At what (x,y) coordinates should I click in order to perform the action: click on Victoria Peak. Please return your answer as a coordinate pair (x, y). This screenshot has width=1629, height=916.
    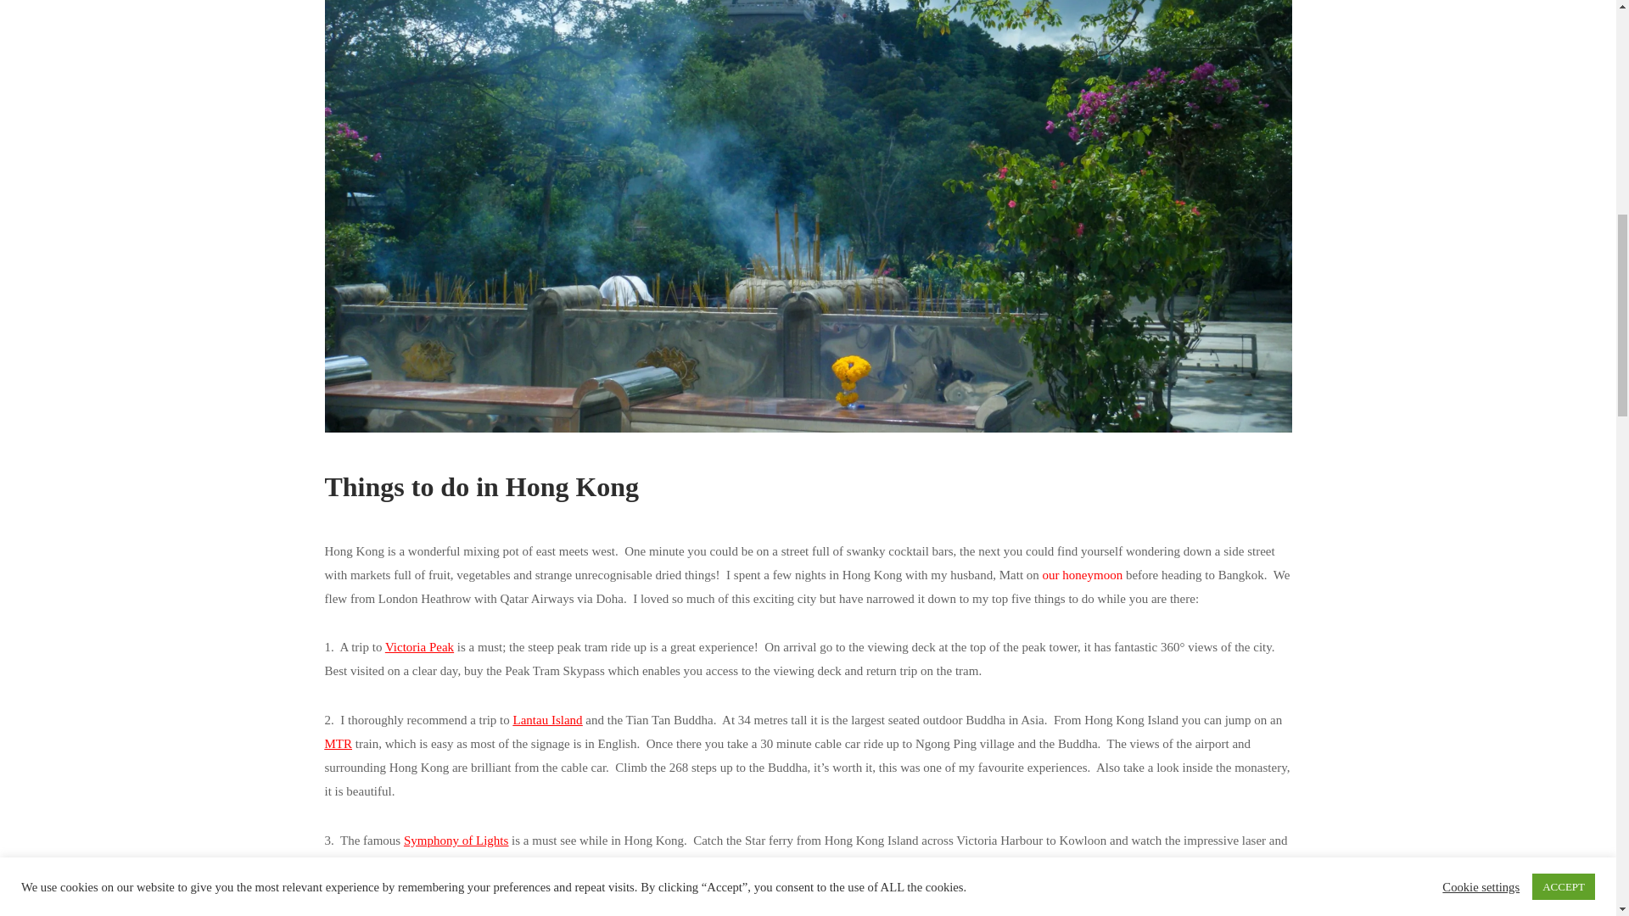
    Looking at the image, I should click on (419, 646).